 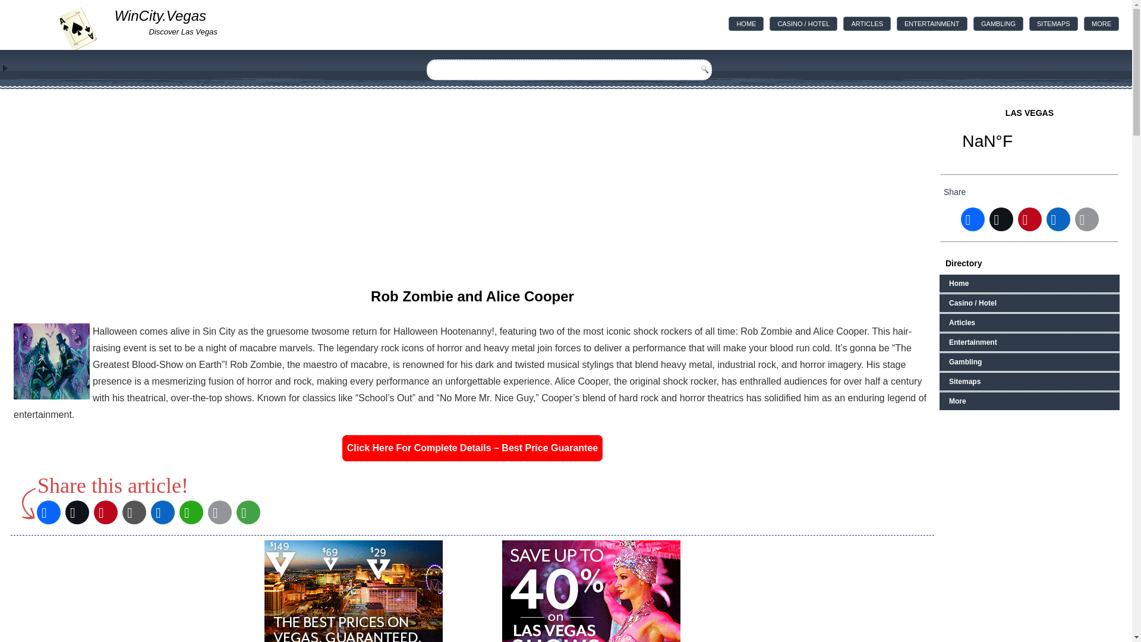 I want to click on SITEMAPS, so click(x=1053, y=24).